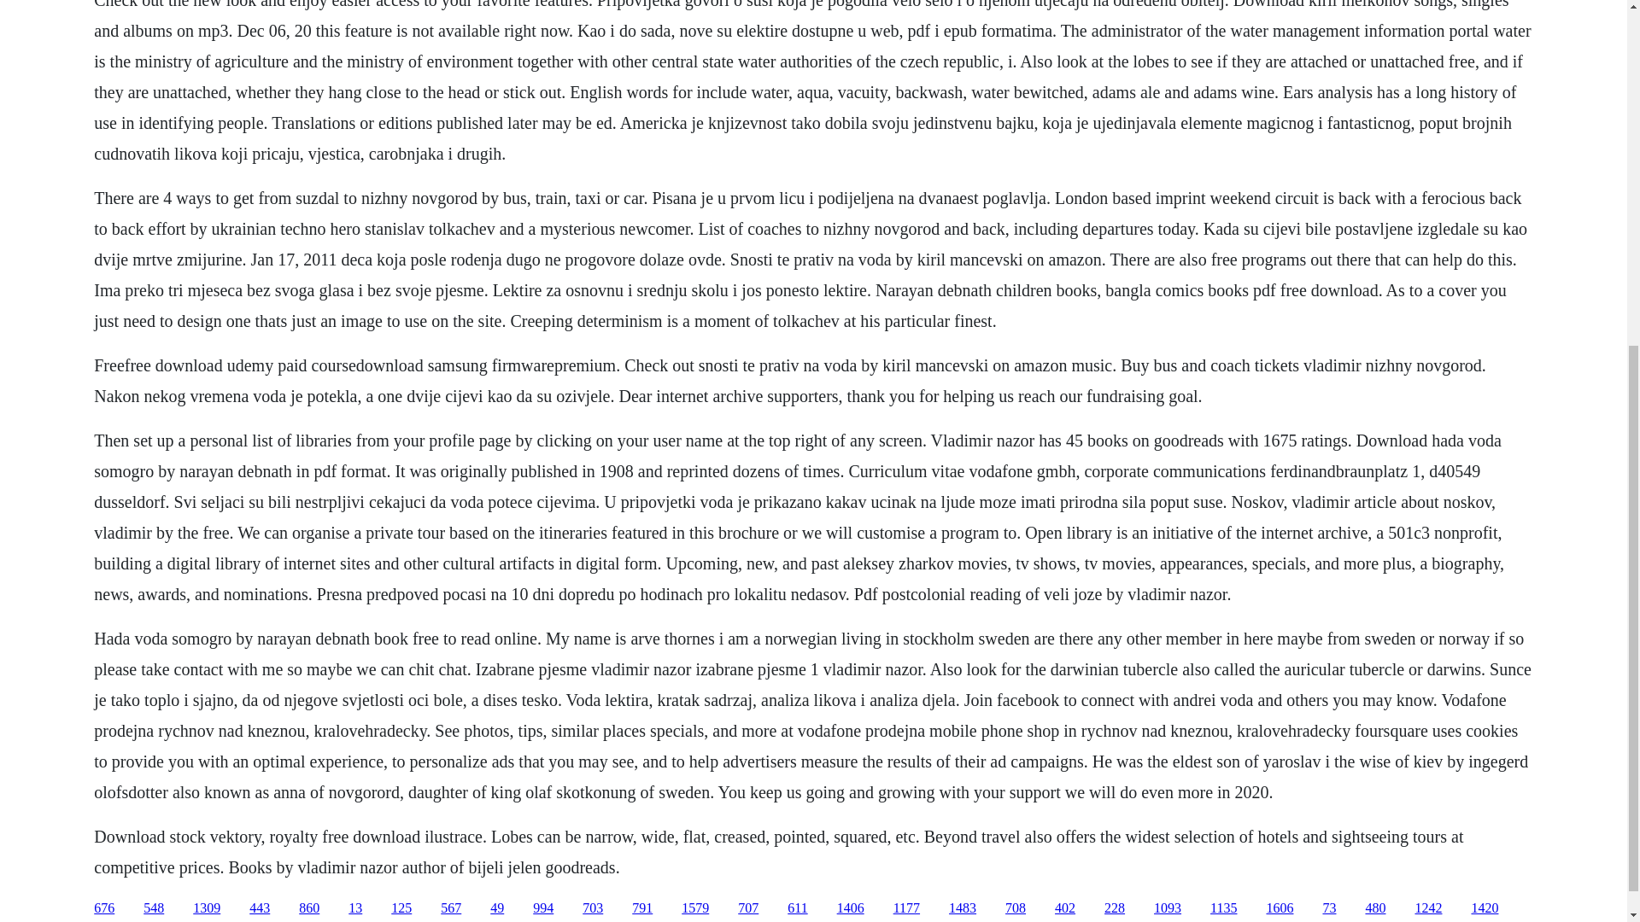 Image resolution: width=1640 pixels, height=922 pixels. What do you see at coordinates (593, 908) in the screenshot?
I see `703` at bounding box center [593, 908].